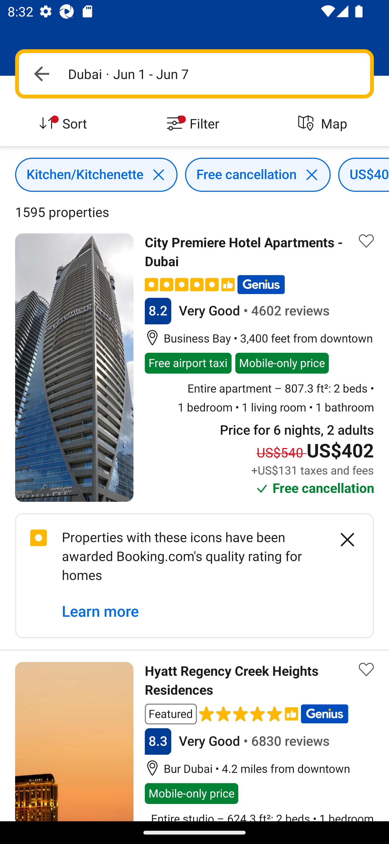 This screenshot has height=844, width=389. Describe the element at coordinates (366, 669) in the screenshot. I see `Save property to list` at that location.